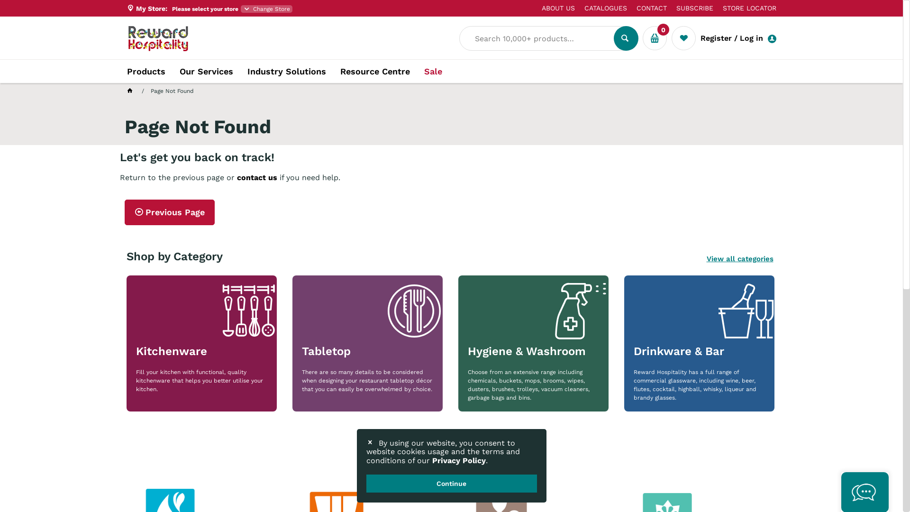  I want to click on View all categories, so click(739, 259).